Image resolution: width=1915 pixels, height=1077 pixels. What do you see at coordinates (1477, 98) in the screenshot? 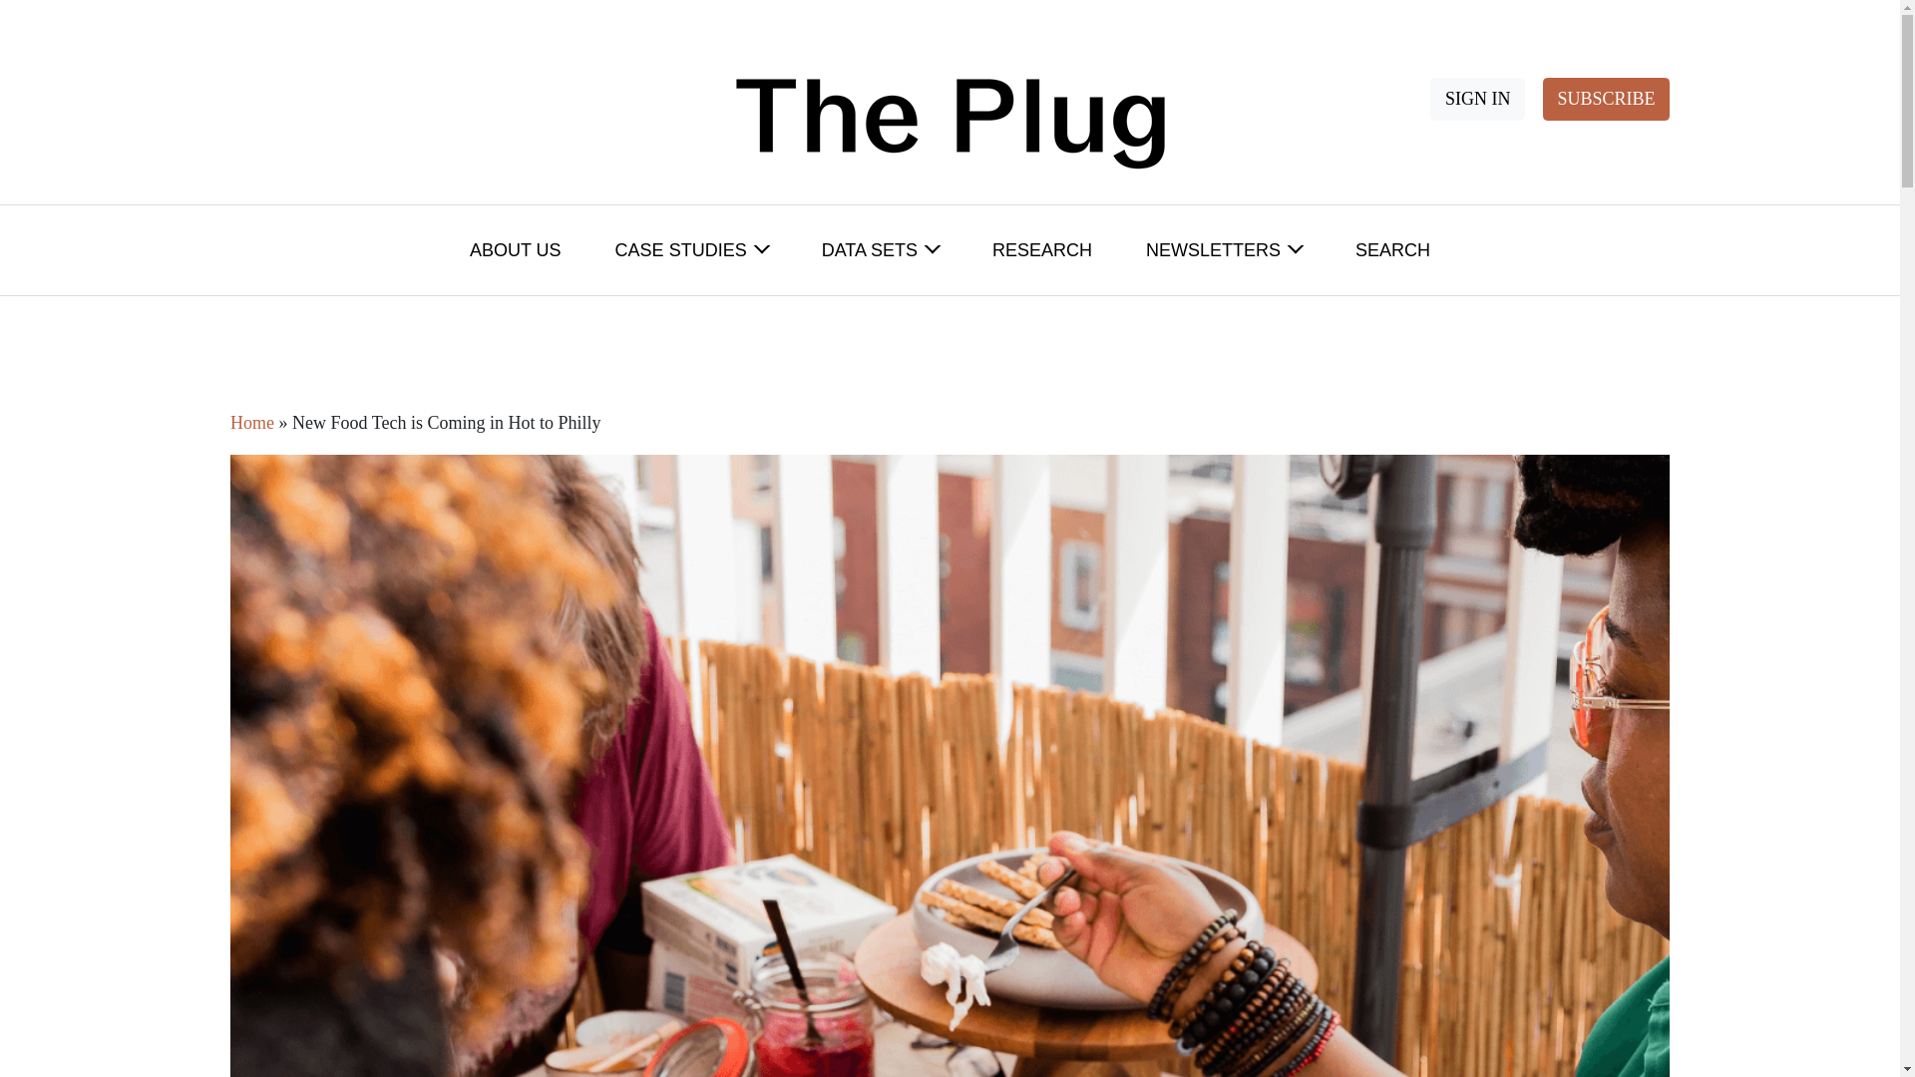
I see `SIGN IN` at bounding box center [1477, 98].